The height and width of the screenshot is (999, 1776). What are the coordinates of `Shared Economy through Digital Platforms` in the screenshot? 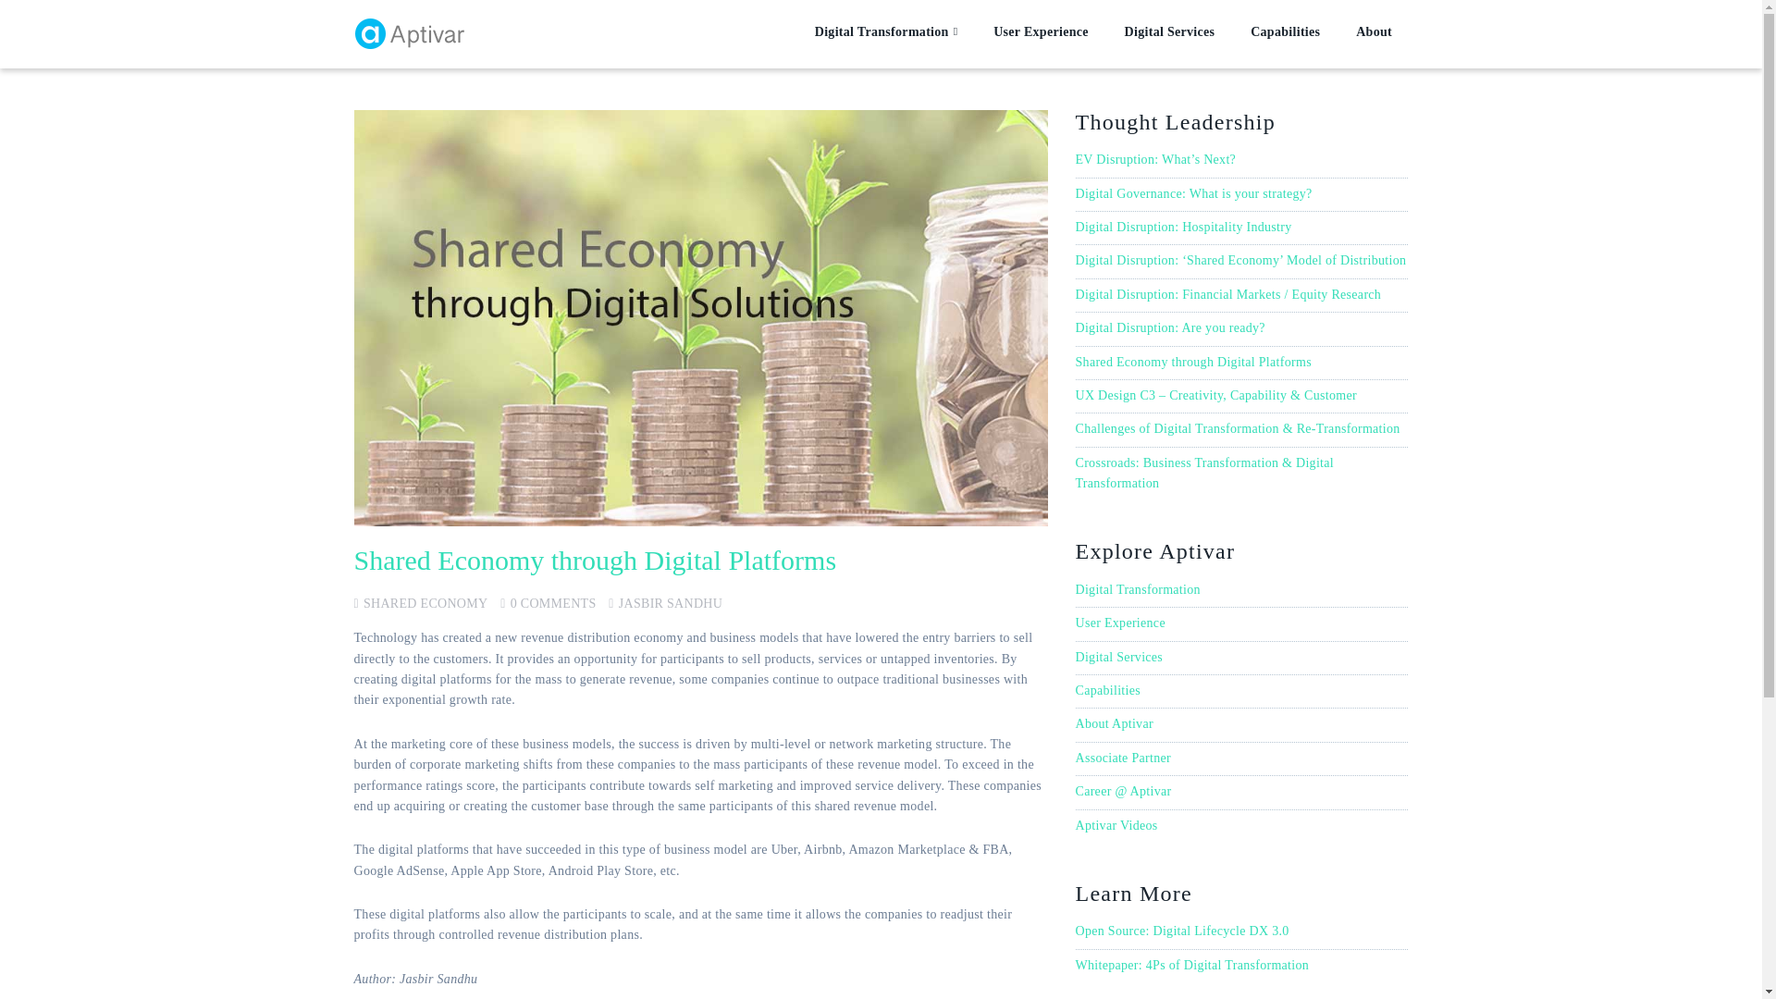 It's located at (1191, 362).